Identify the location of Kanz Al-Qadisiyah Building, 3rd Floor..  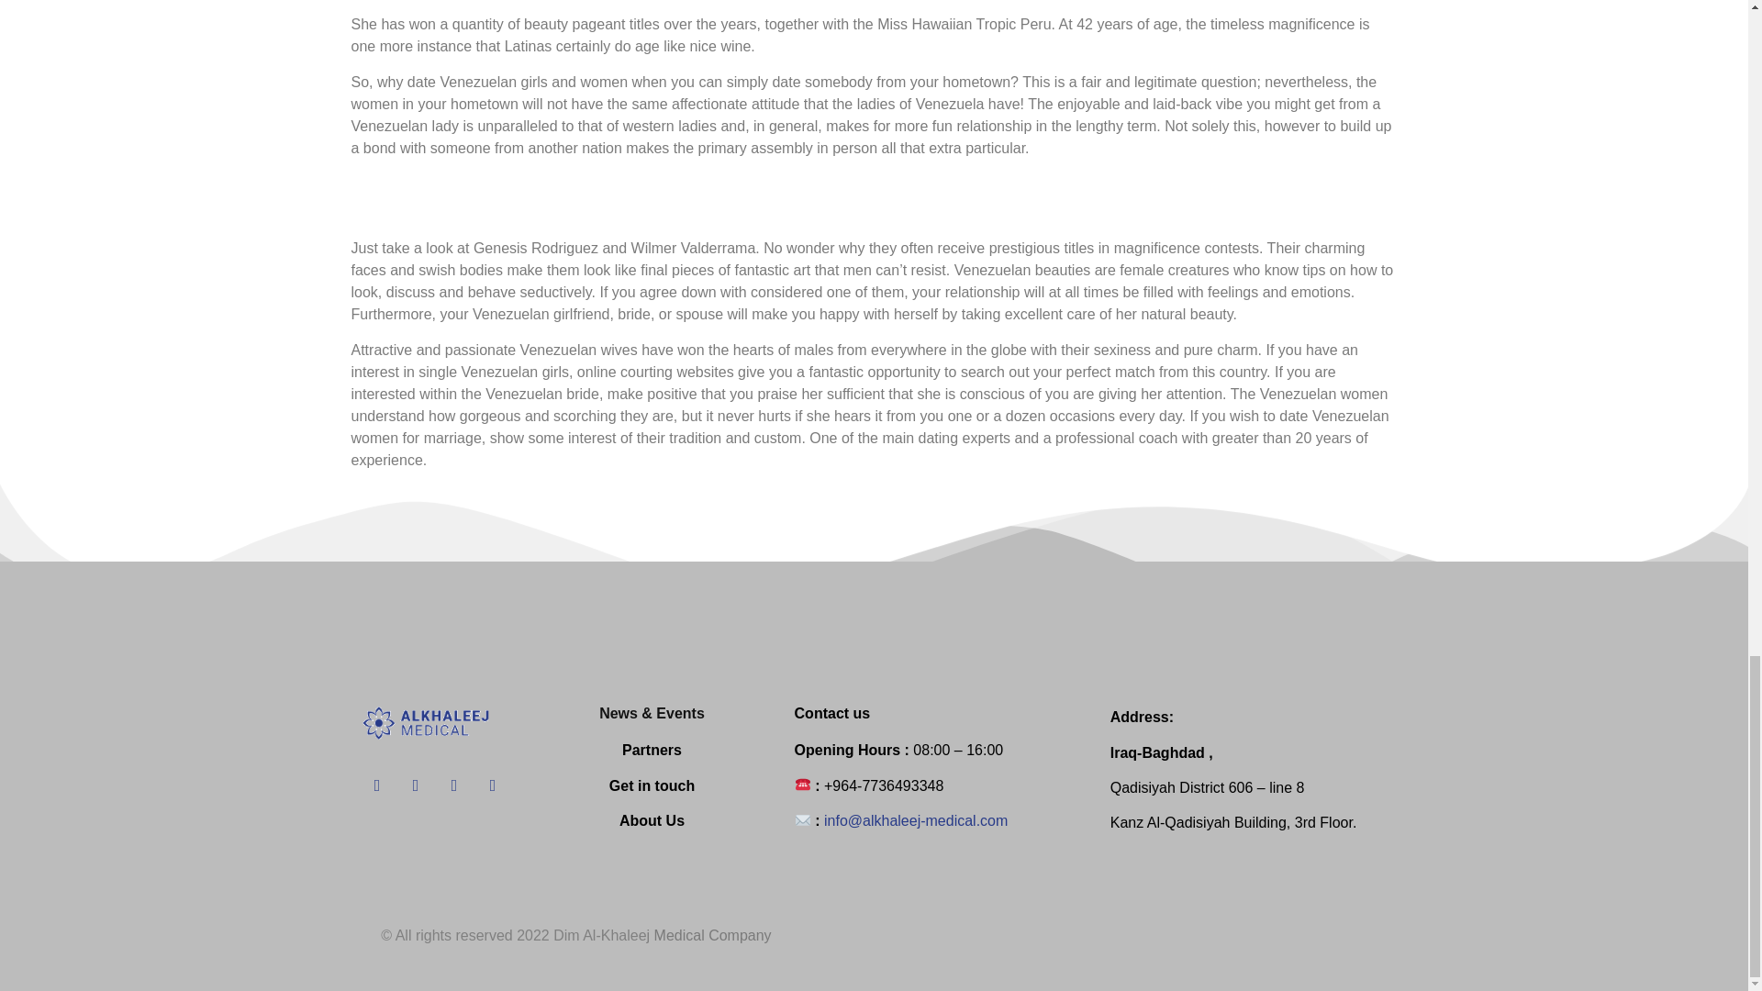
(1233, 822).